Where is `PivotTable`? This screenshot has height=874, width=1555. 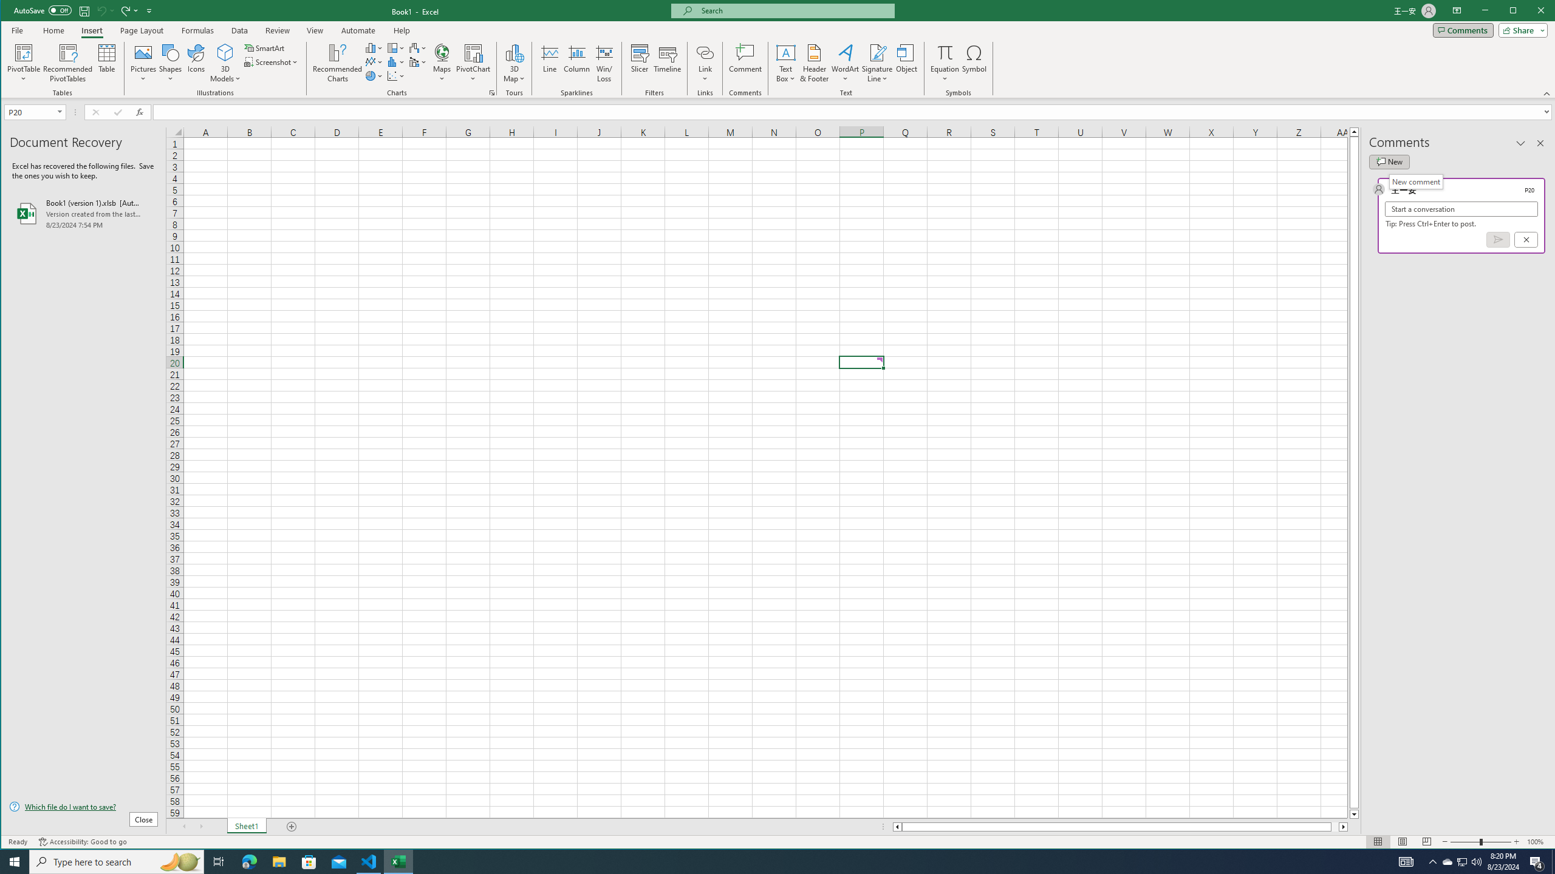
PivotTable is located at coordinates (24, 63).